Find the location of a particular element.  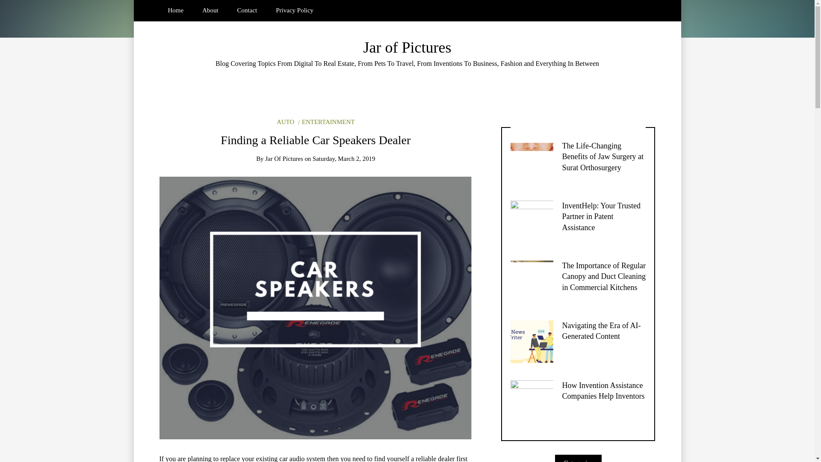

ENTERTAINMENT is located at coordinates (326, 121).